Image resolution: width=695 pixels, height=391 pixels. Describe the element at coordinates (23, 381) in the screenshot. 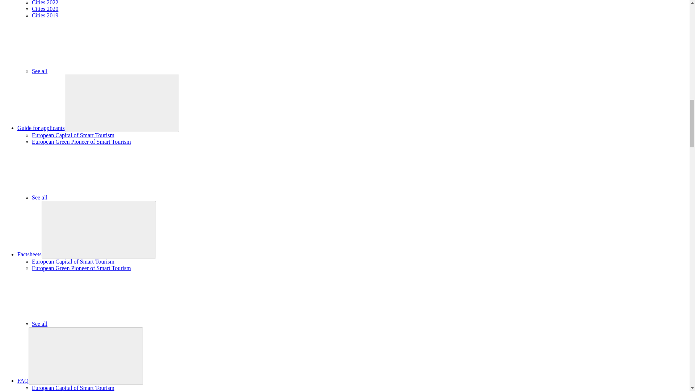

I see `FAQ` at that location.